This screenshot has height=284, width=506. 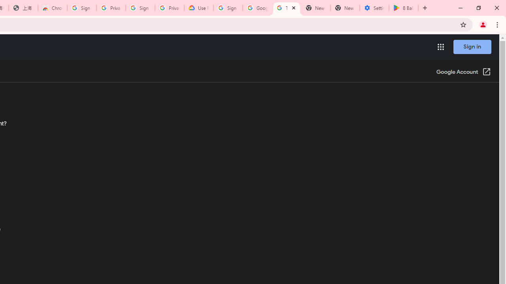 What do you see at coordinates (345, 8) in the screenshot?
I see `New Tab` at bounding box center [345, 8].